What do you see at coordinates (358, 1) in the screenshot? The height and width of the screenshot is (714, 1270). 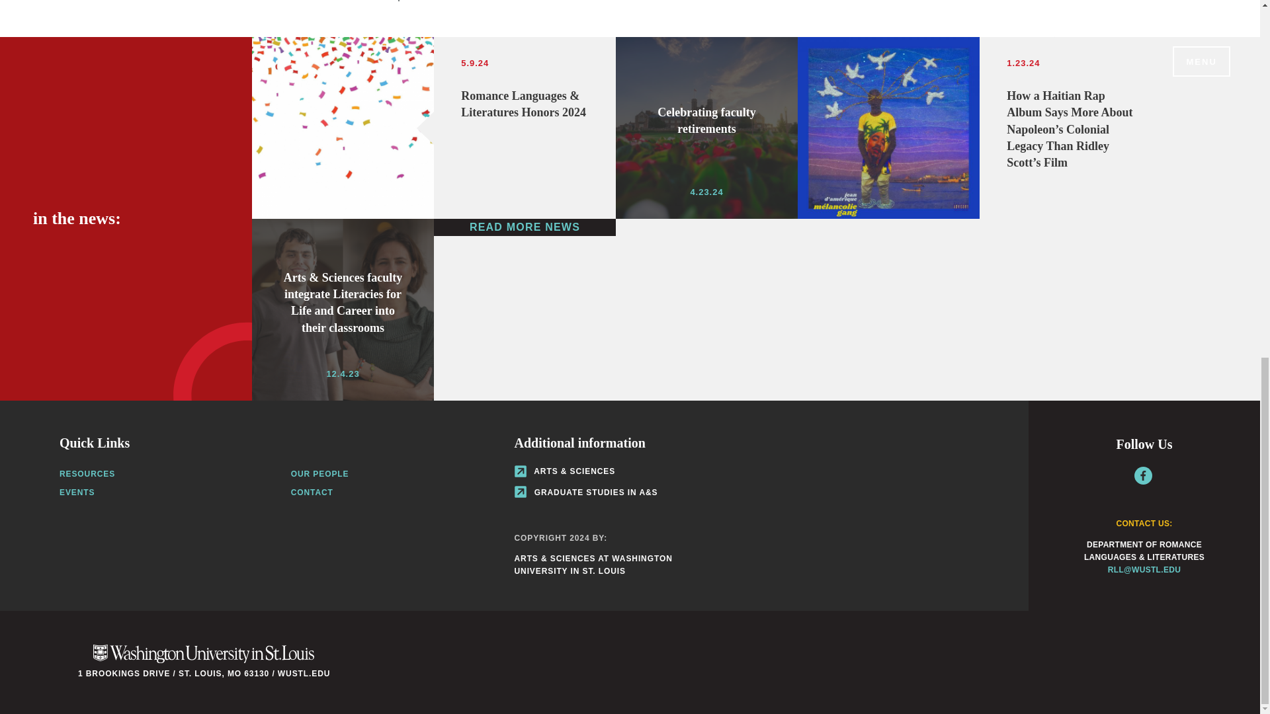 I see `RESOURCES` at bounding box center [358, 1].